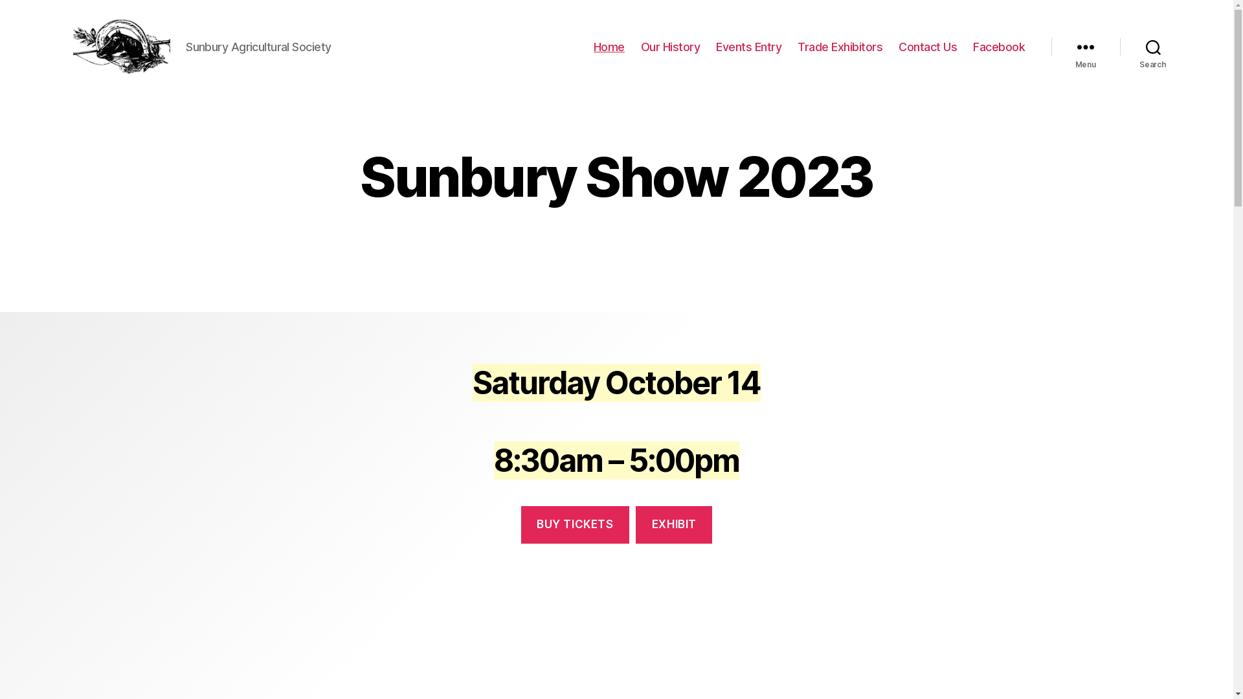 This screenshot has width=1243, height=699. What do you see at coordinates (840, 47) in the screenshot?
I see `Trade Exhibitors` at bounding box center [840, 47].